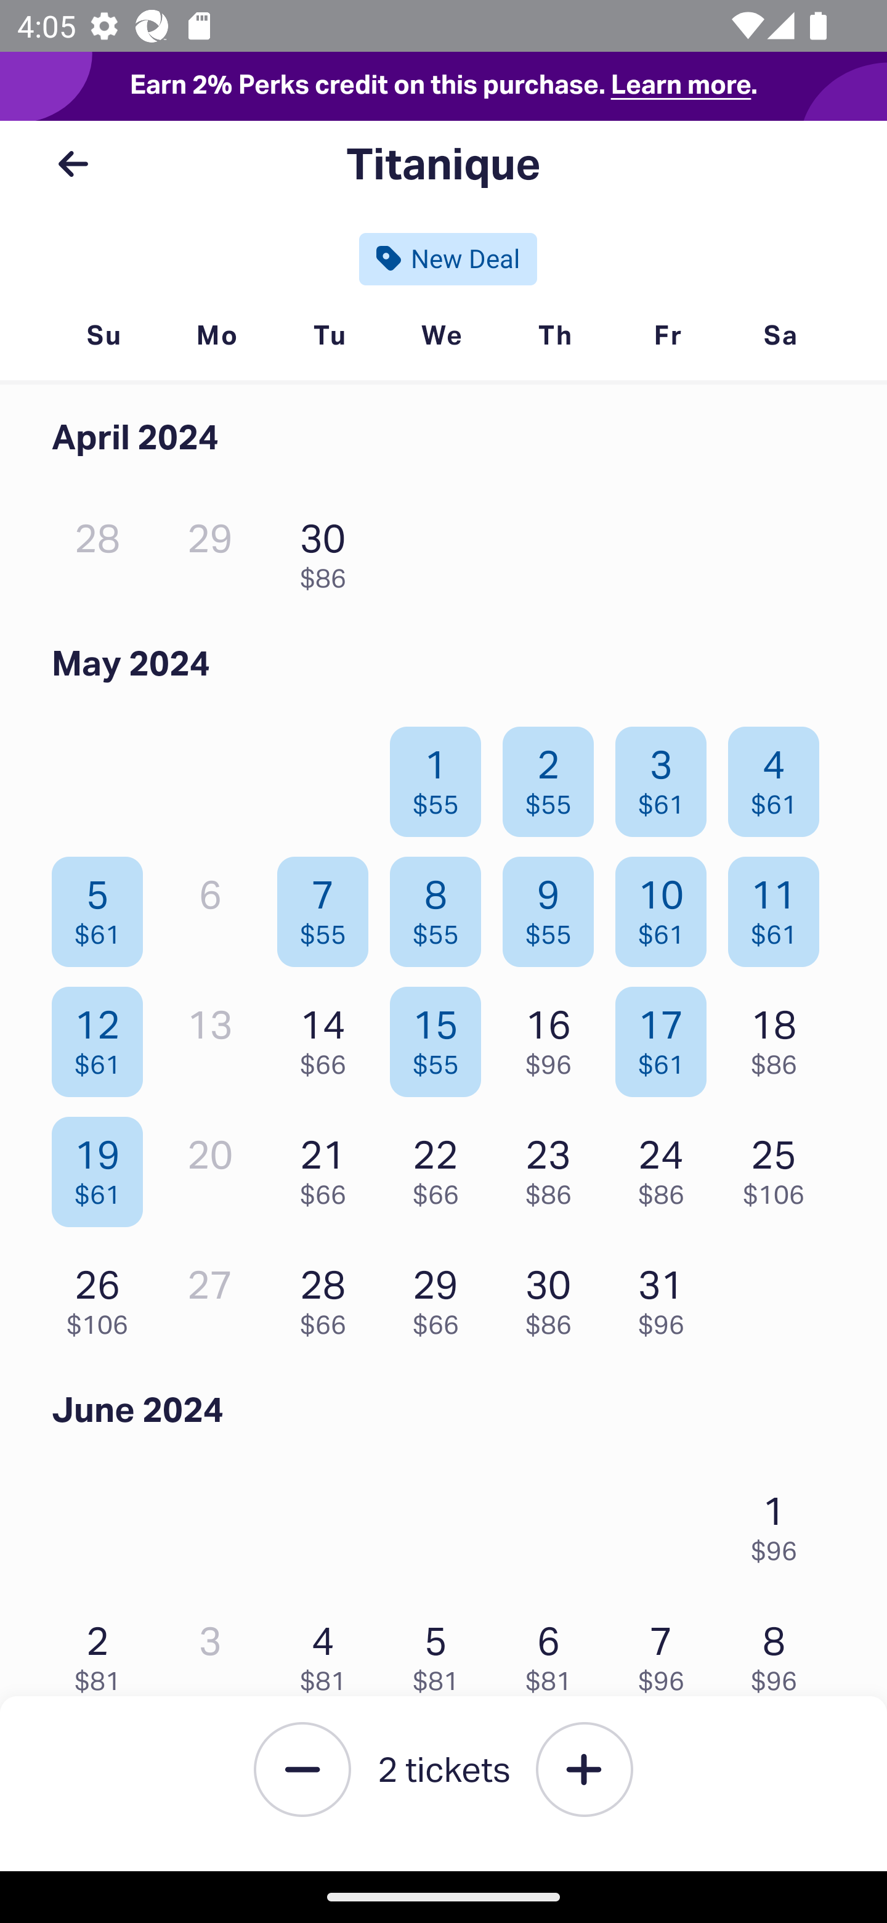 Image resolution: width=887 pixels, height=1923 pixels. What do you see at coordinates (554, 1036) in the screenshot?
I see `16 $96` at bounding box center [554, 1036].